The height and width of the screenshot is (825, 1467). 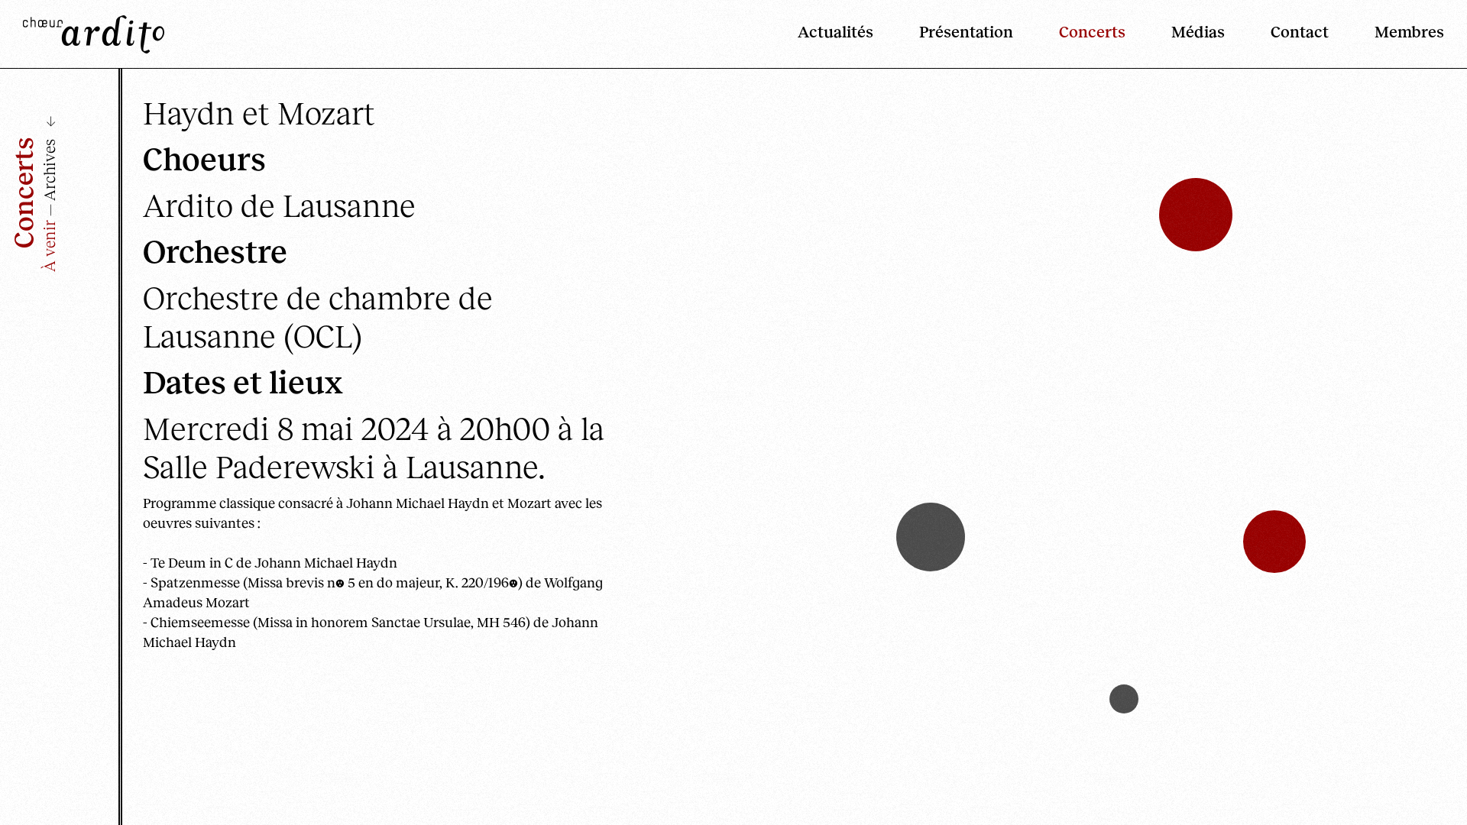 I want to click on Archives, so click(x=47, y=172).